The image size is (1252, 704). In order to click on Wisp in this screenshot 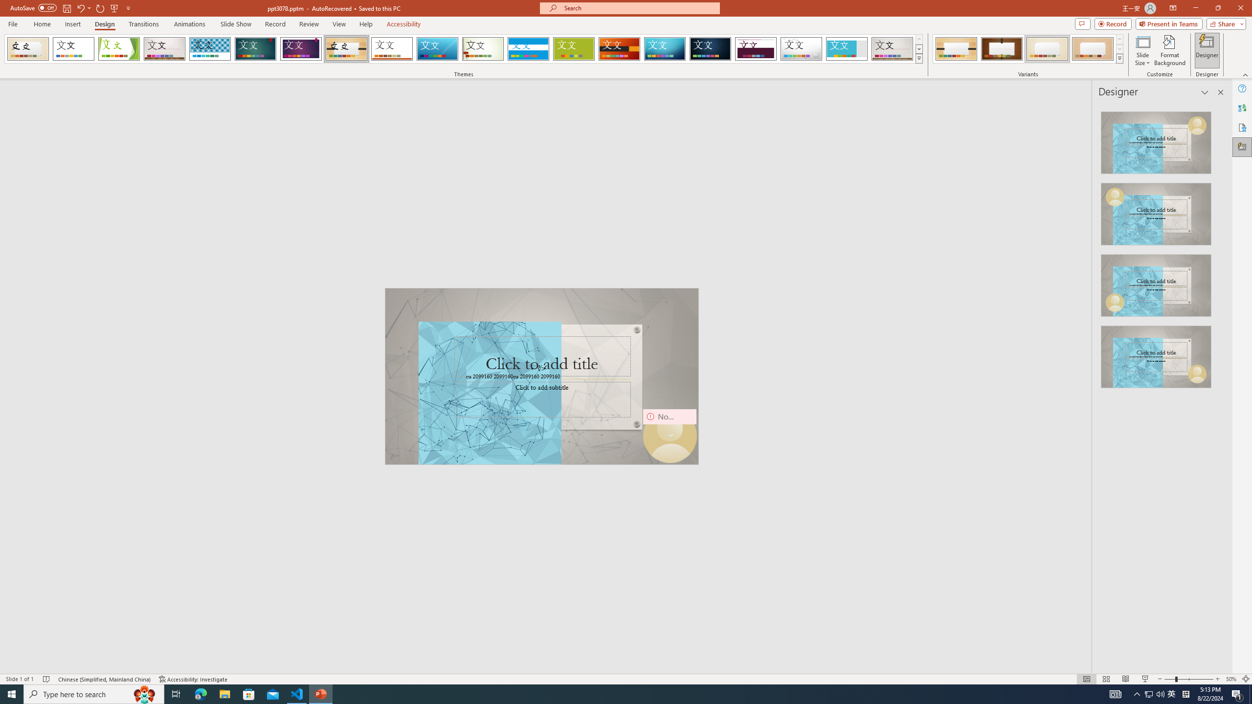, I will do `click(483, 49)`.